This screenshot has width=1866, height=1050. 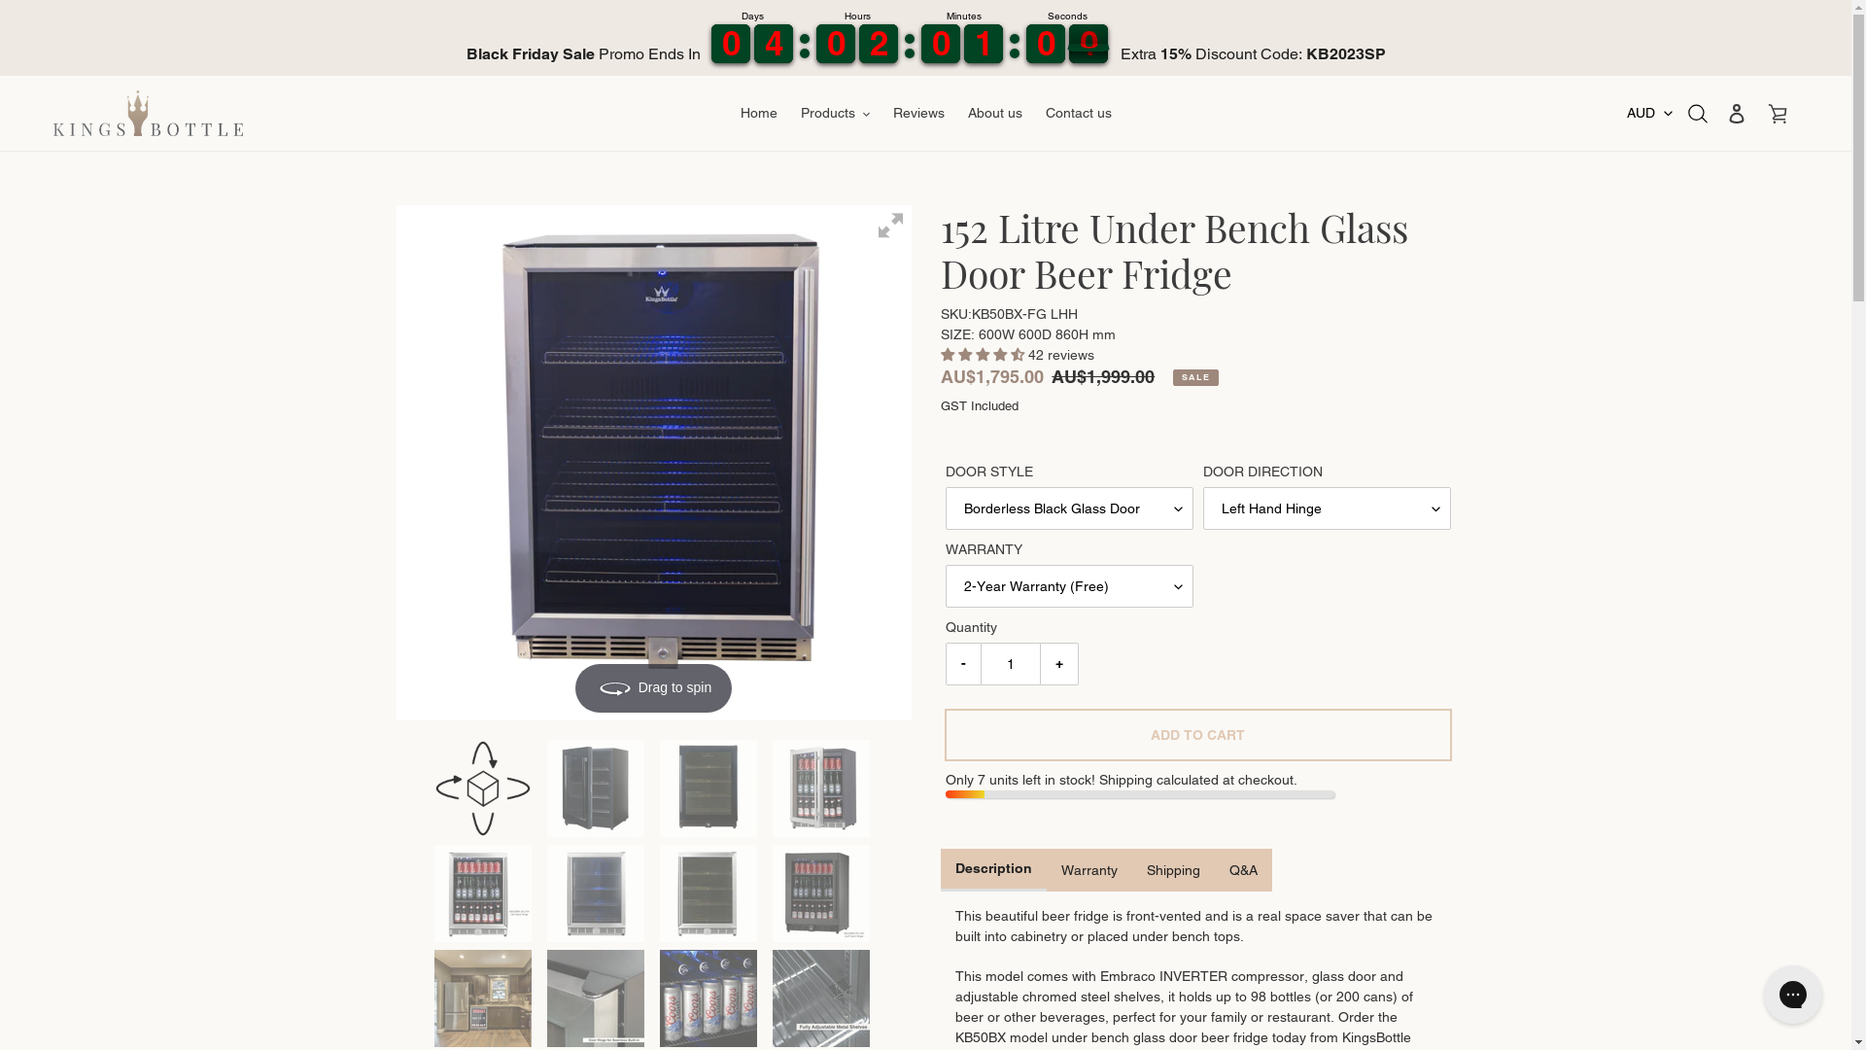 What do you see at coordinates (654, 463) in the screenshot?
I see `Drag to spin` at bounding box center [654, 463].